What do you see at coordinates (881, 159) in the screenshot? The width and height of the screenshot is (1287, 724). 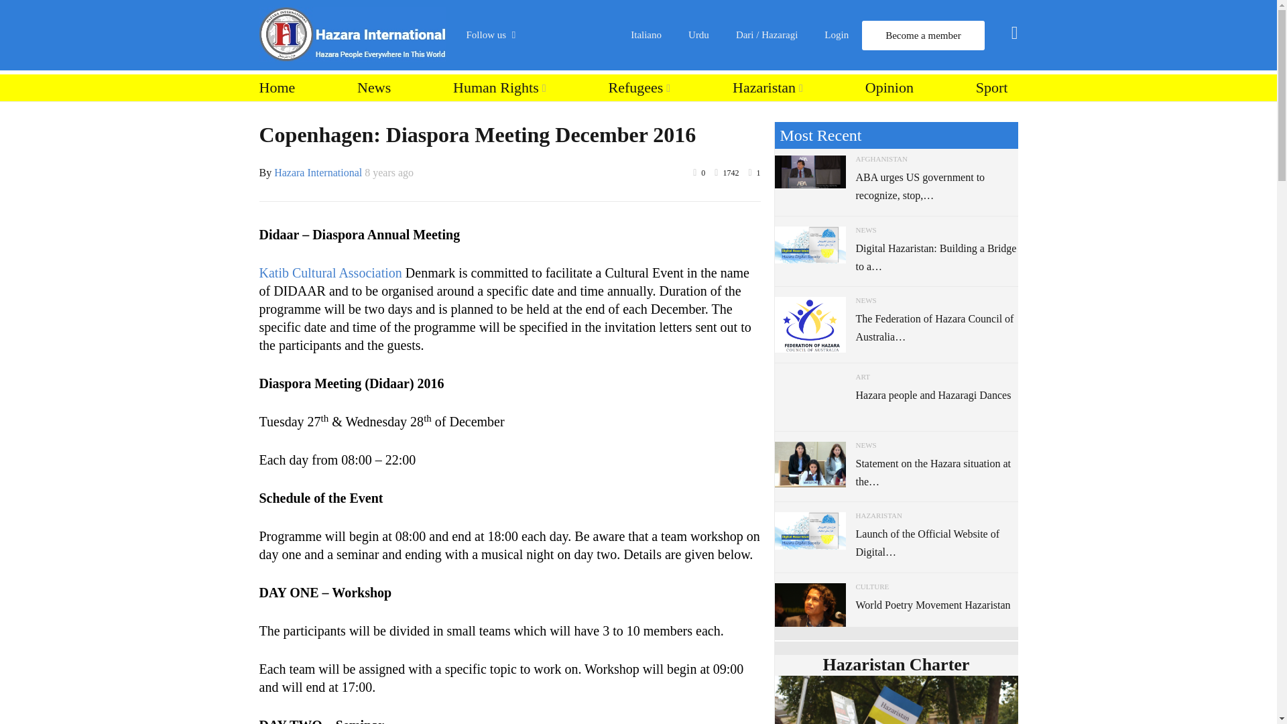 I see `View all posts in Afghanistan` at bounding box center [881, 159].